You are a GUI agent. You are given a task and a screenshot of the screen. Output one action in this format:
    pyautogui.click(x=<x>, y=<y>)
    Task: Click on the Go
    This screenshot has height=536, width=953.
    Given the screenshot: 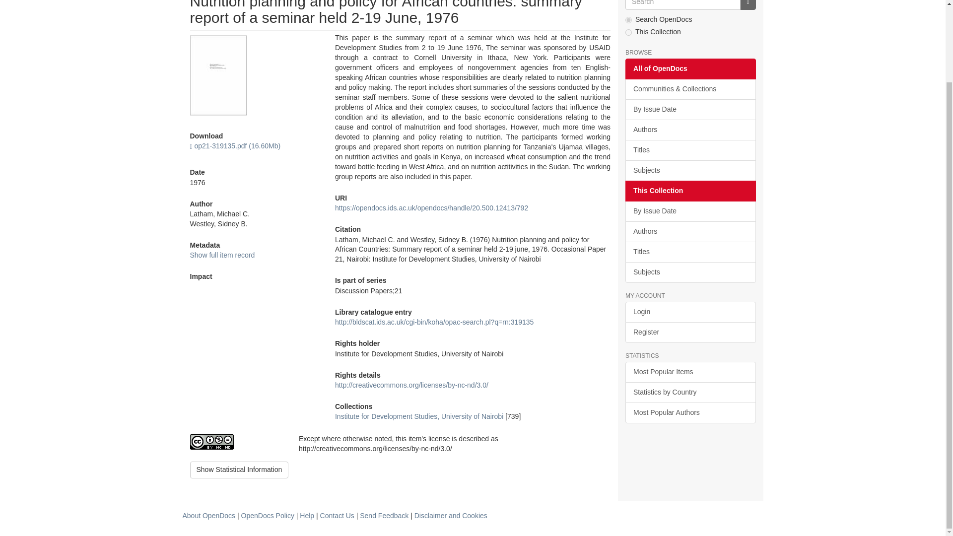 What is the action you would take?
    pyautogui.click(x=748, y=5)
    